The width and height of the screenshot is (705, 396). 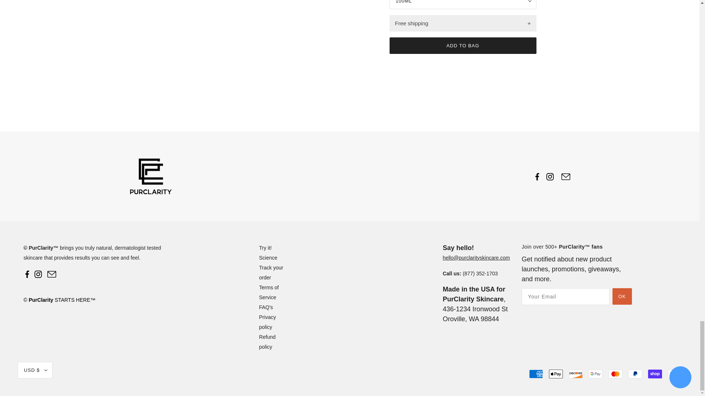 What do you see at coordinates (267, 342) in the screenshot?
I see `Refund policy` at bounding box center [267, 342].